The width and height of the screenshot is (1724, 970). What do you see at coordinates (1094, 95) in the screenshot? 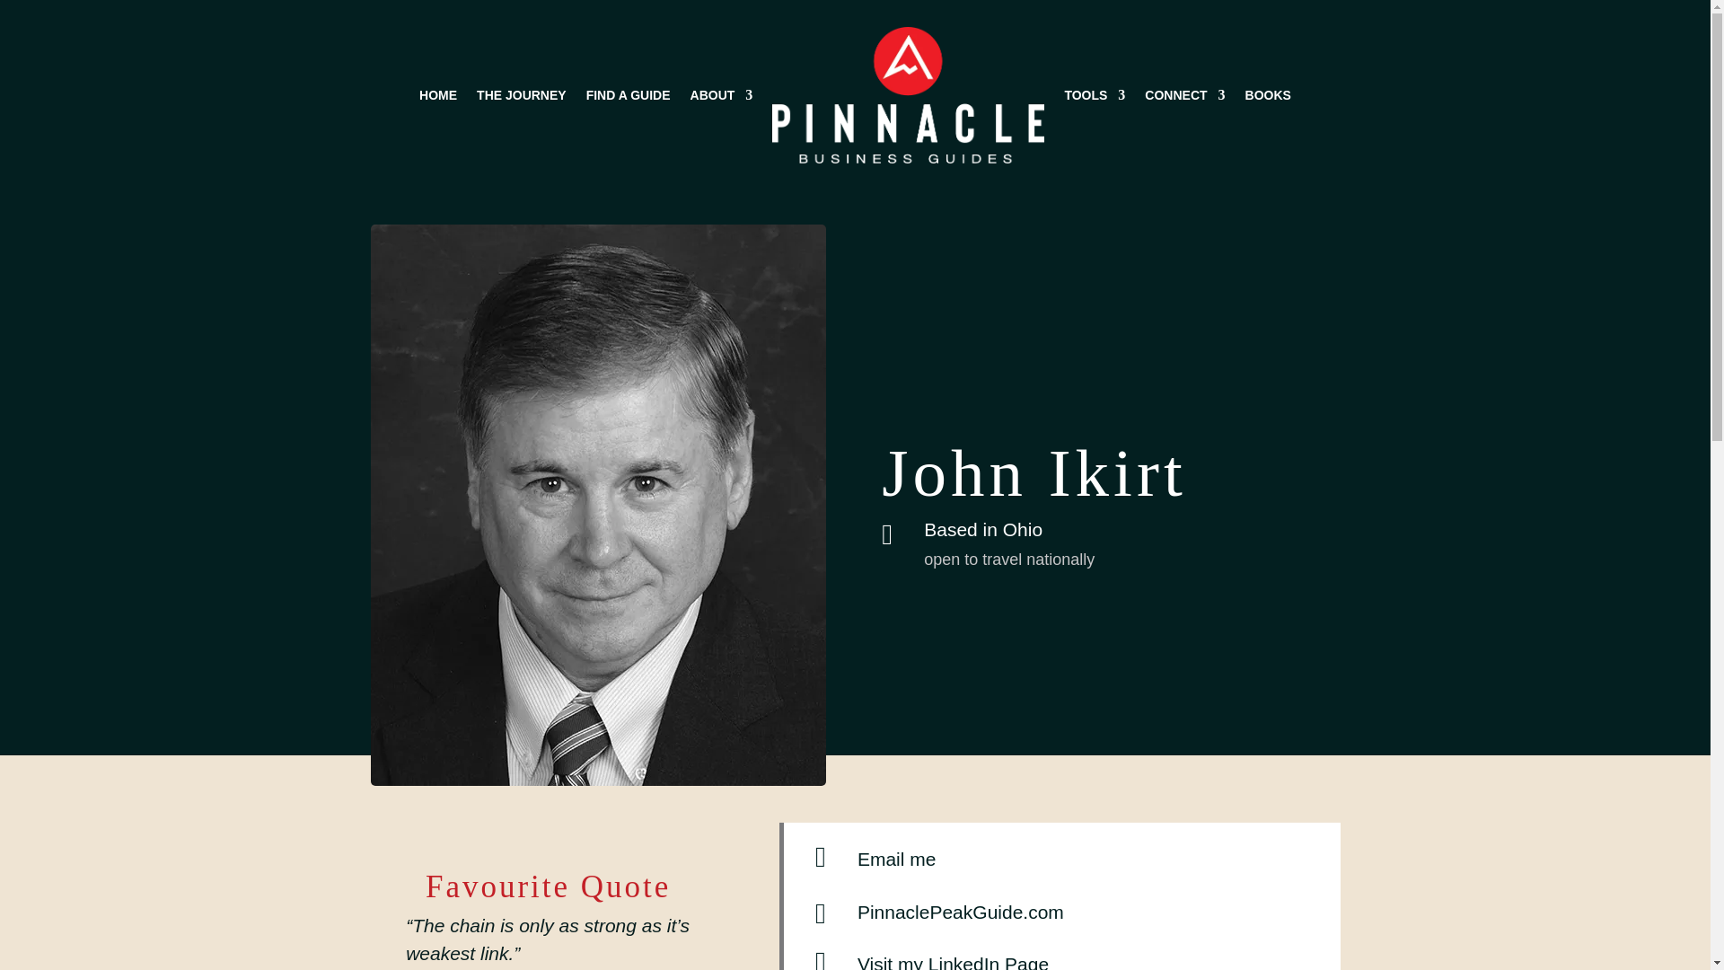
I see `TOOLS` at bounding box center [1094, 95].